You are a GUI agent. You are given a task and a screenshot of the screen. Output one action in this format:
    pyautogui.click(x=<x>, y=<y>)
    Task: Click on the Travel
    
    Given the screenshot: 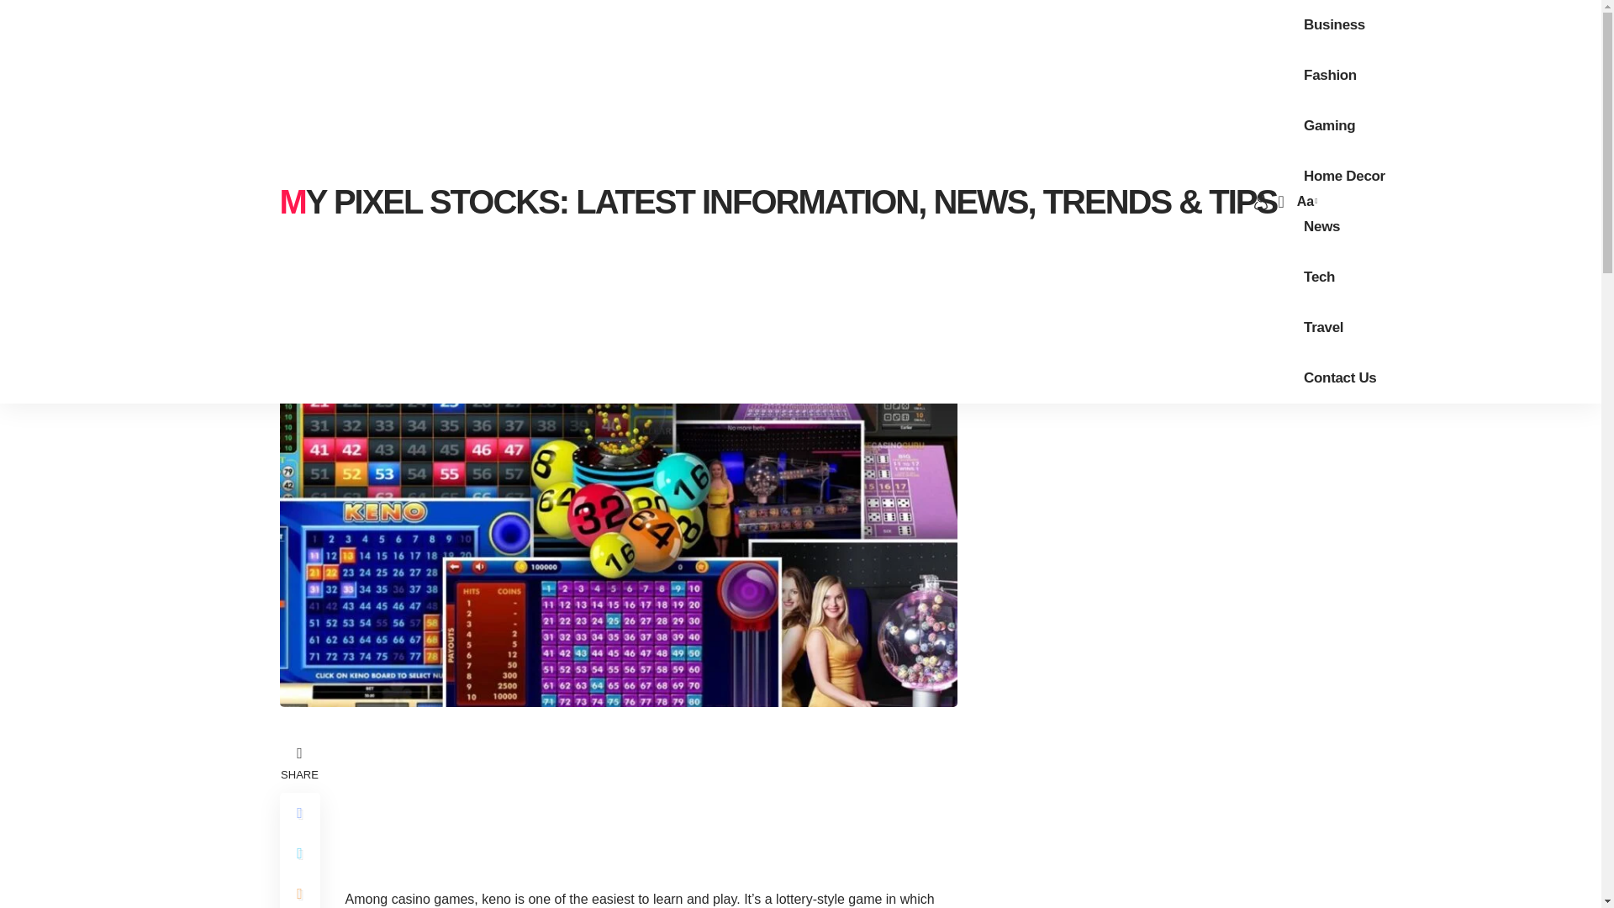 What is the action you would take?
    pyautogui.click(x=1323, y=328)
    